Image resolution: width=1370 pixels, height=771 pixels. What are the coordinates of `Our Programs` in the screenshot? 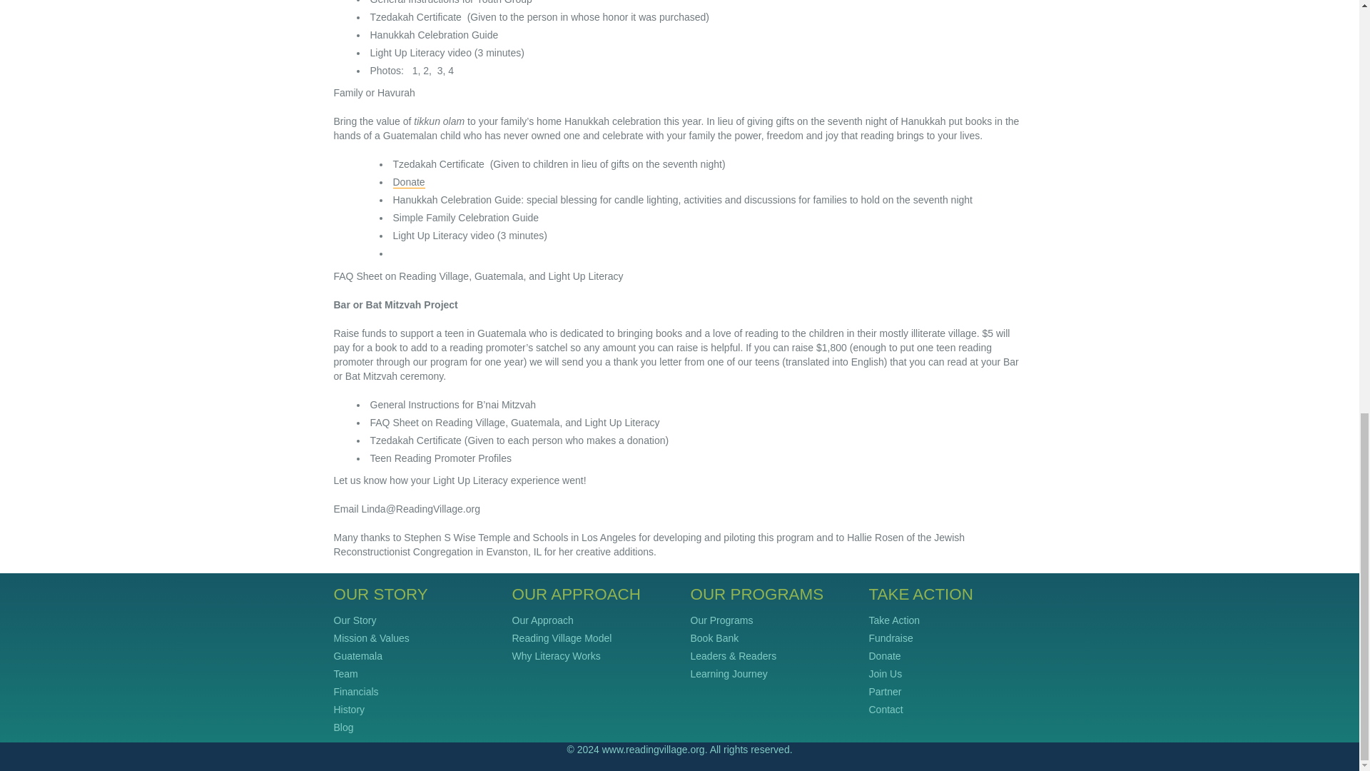 It's located at (722, 620).